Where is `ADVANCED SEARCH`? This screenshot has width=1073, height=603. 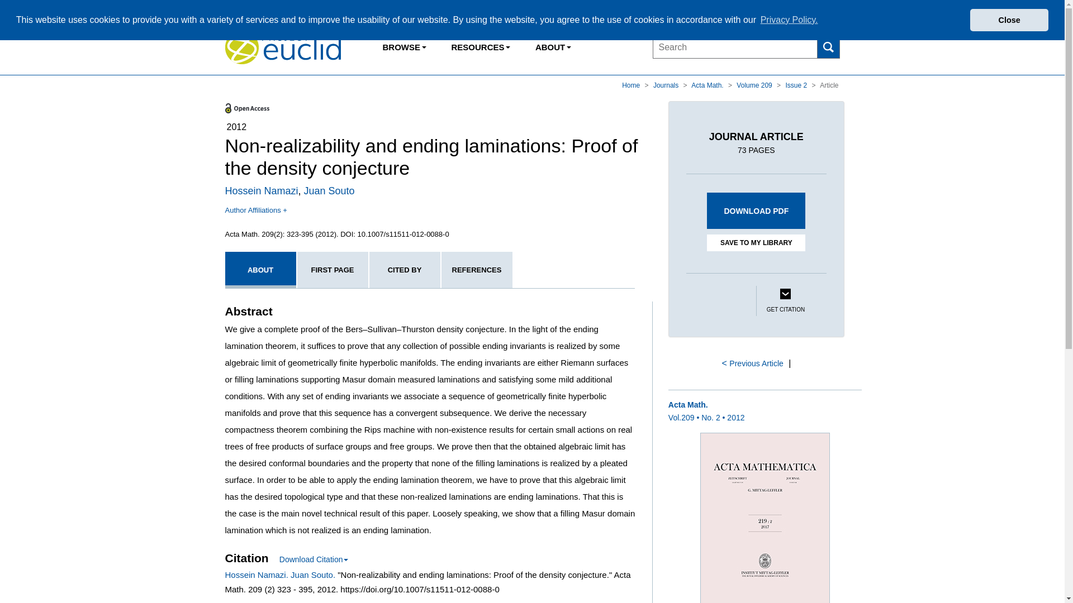 ADVANCED SEARCH is located at coordinates (799, 31).